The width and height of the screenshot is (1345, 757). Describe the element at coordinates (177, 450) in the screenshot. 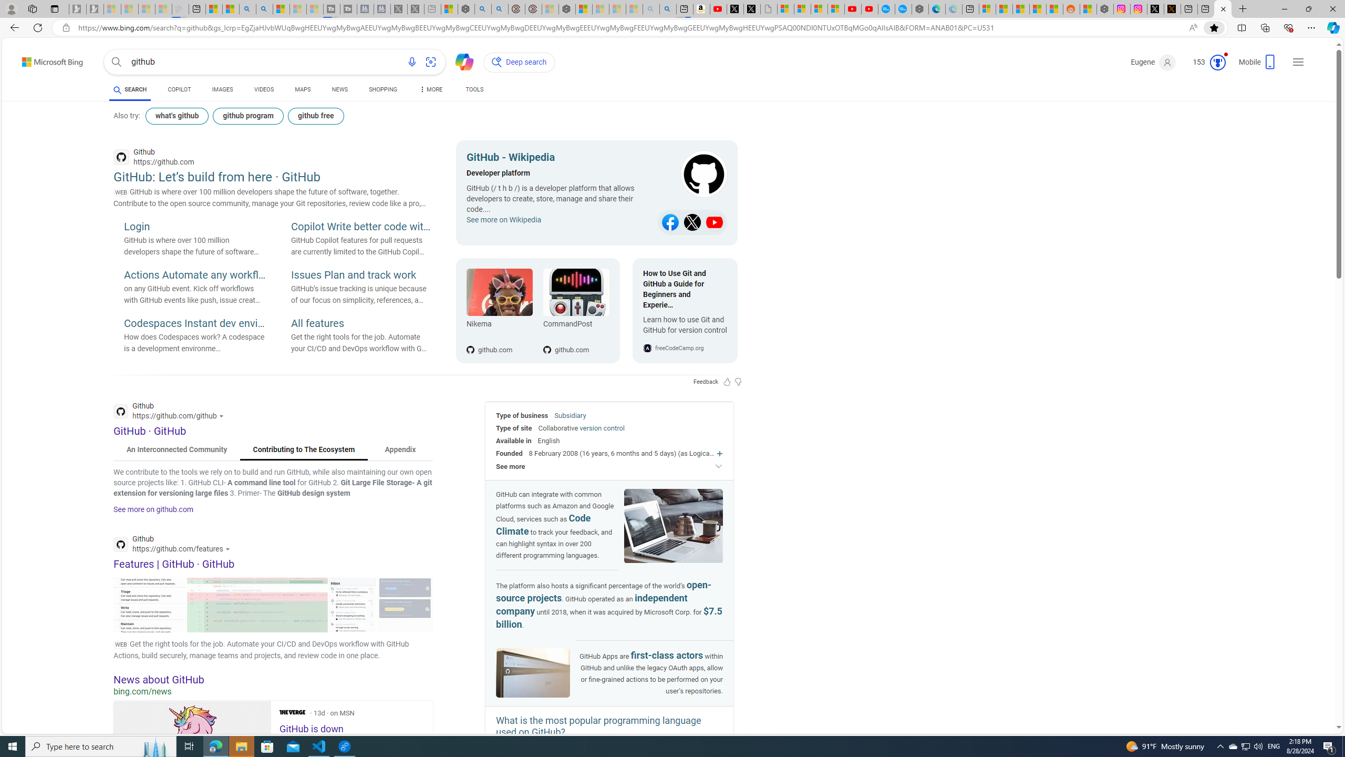

I see `An Interconnected Community` at that location.